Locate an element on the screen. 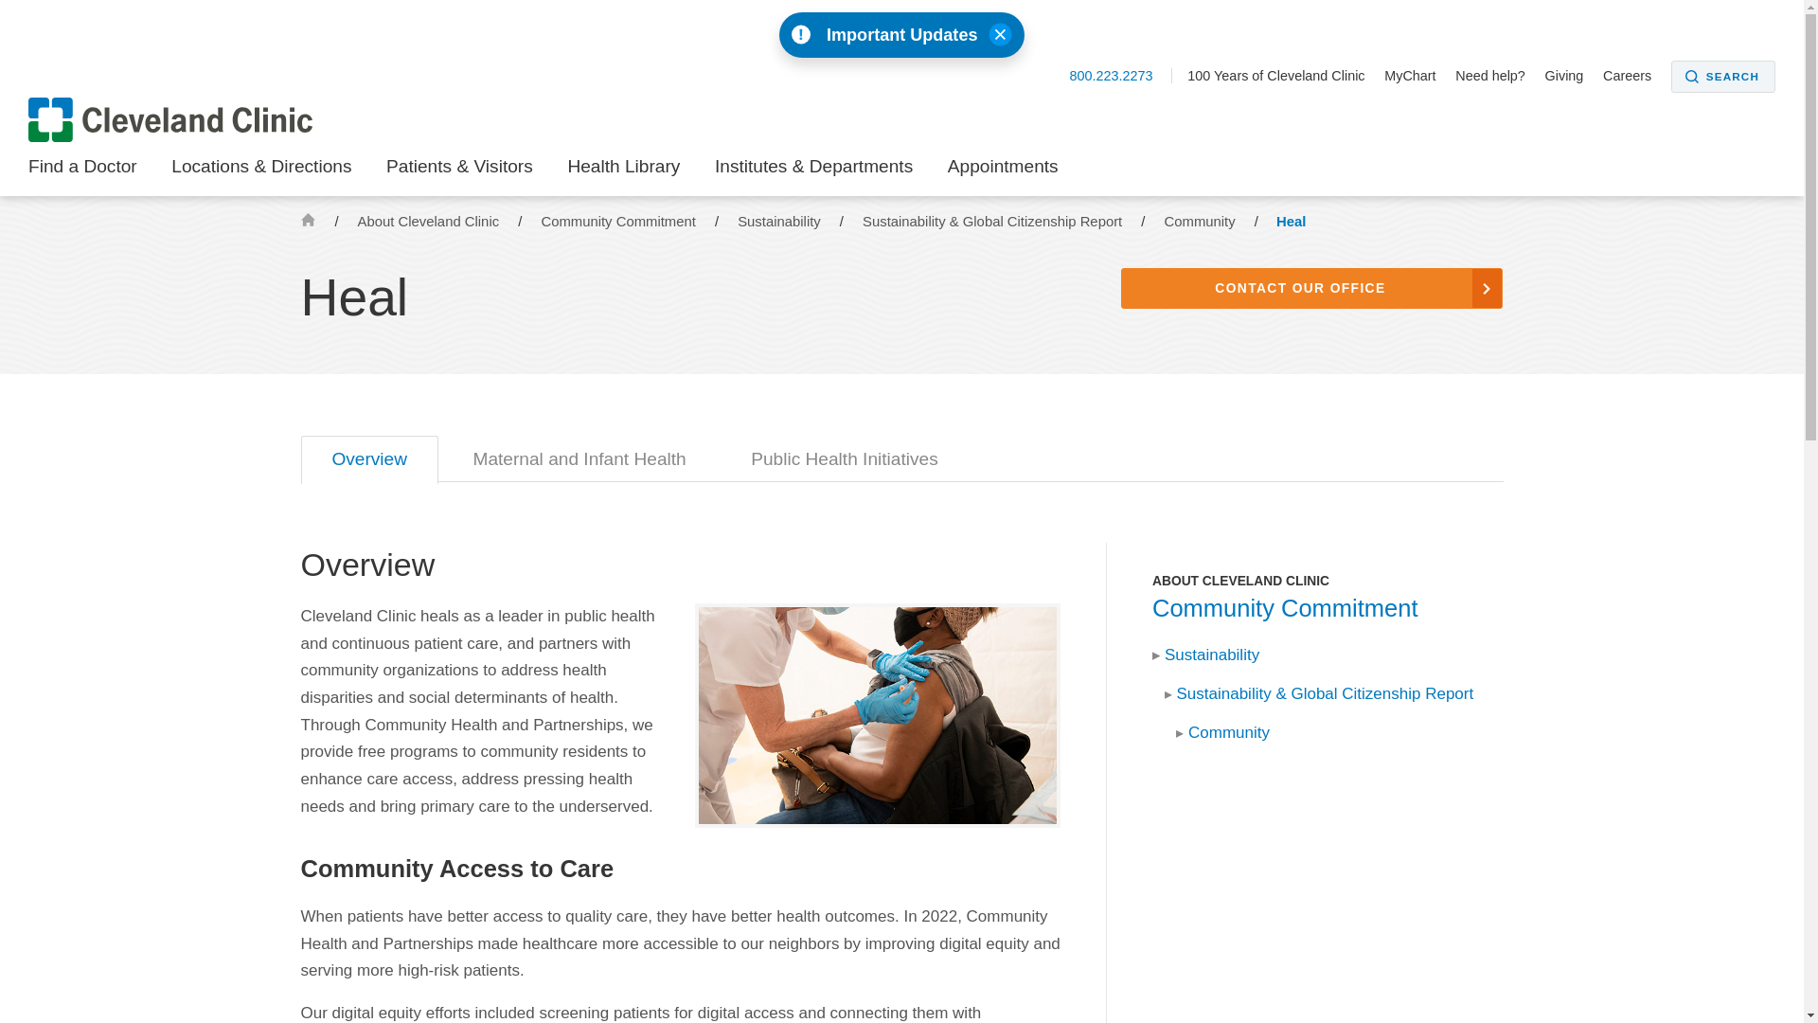 The height and width of the screenshot is (1023, 1818). Important Updates is located at coordinates (901, 34).